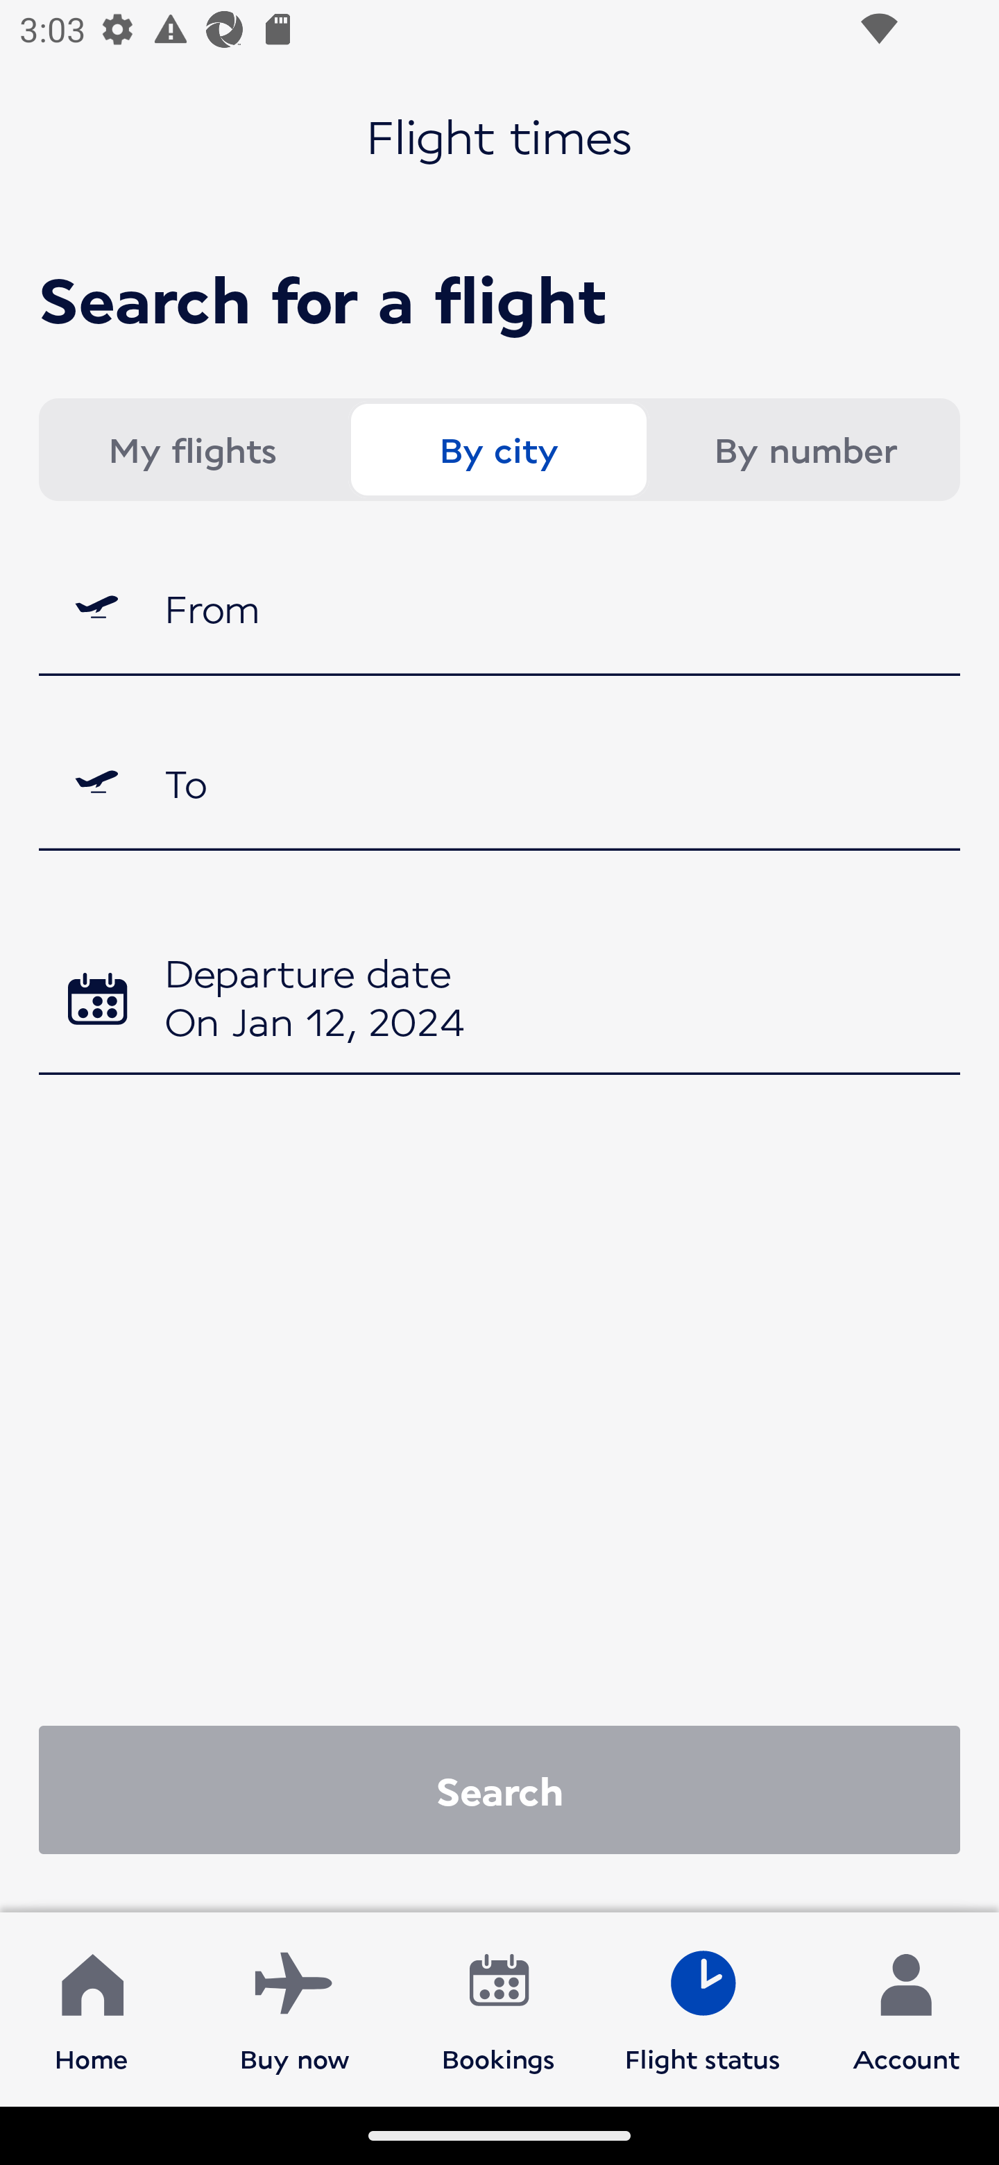 This screenshot has width=999, height=2165. Describe the element at coordinates (906, 2008) in the screenshot. I see `Account` at that location.